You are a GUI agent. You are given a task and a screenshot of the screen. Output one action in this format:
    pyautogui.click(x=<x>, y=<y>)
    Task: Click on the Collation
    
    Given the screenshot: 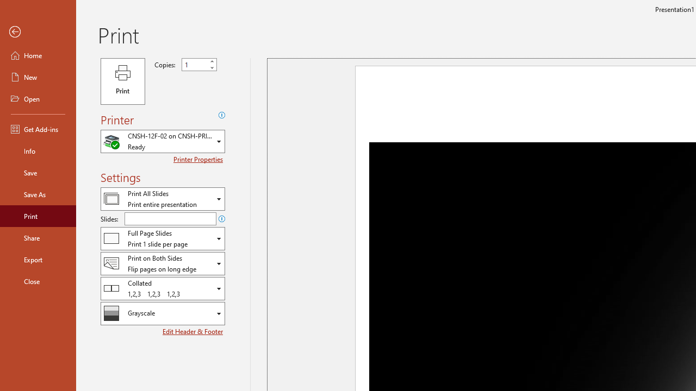 What is the action you would take?
    pyautogui.click(x=163, y=288)
    